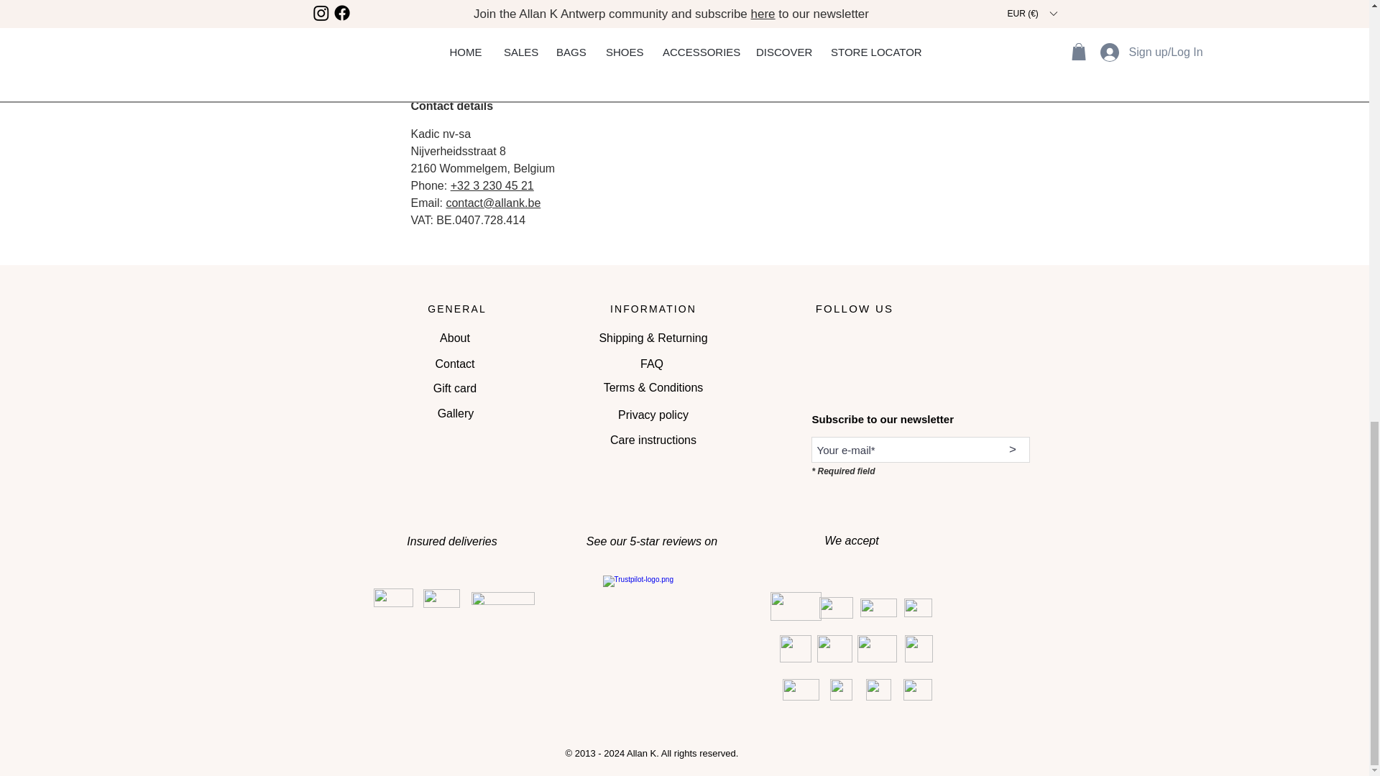  What do you see at coordinates (653, 440) in the screenshot?
I see `Care instructions` at bounding box center [653, 440].